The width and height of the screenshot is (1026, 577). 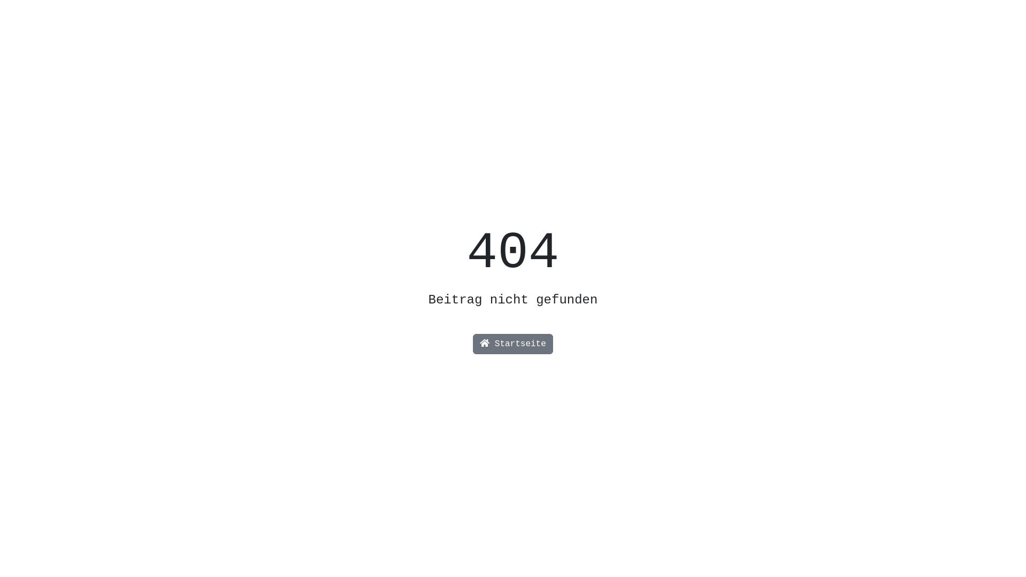 I want to click on Startseite, so click(x=513, y=344).